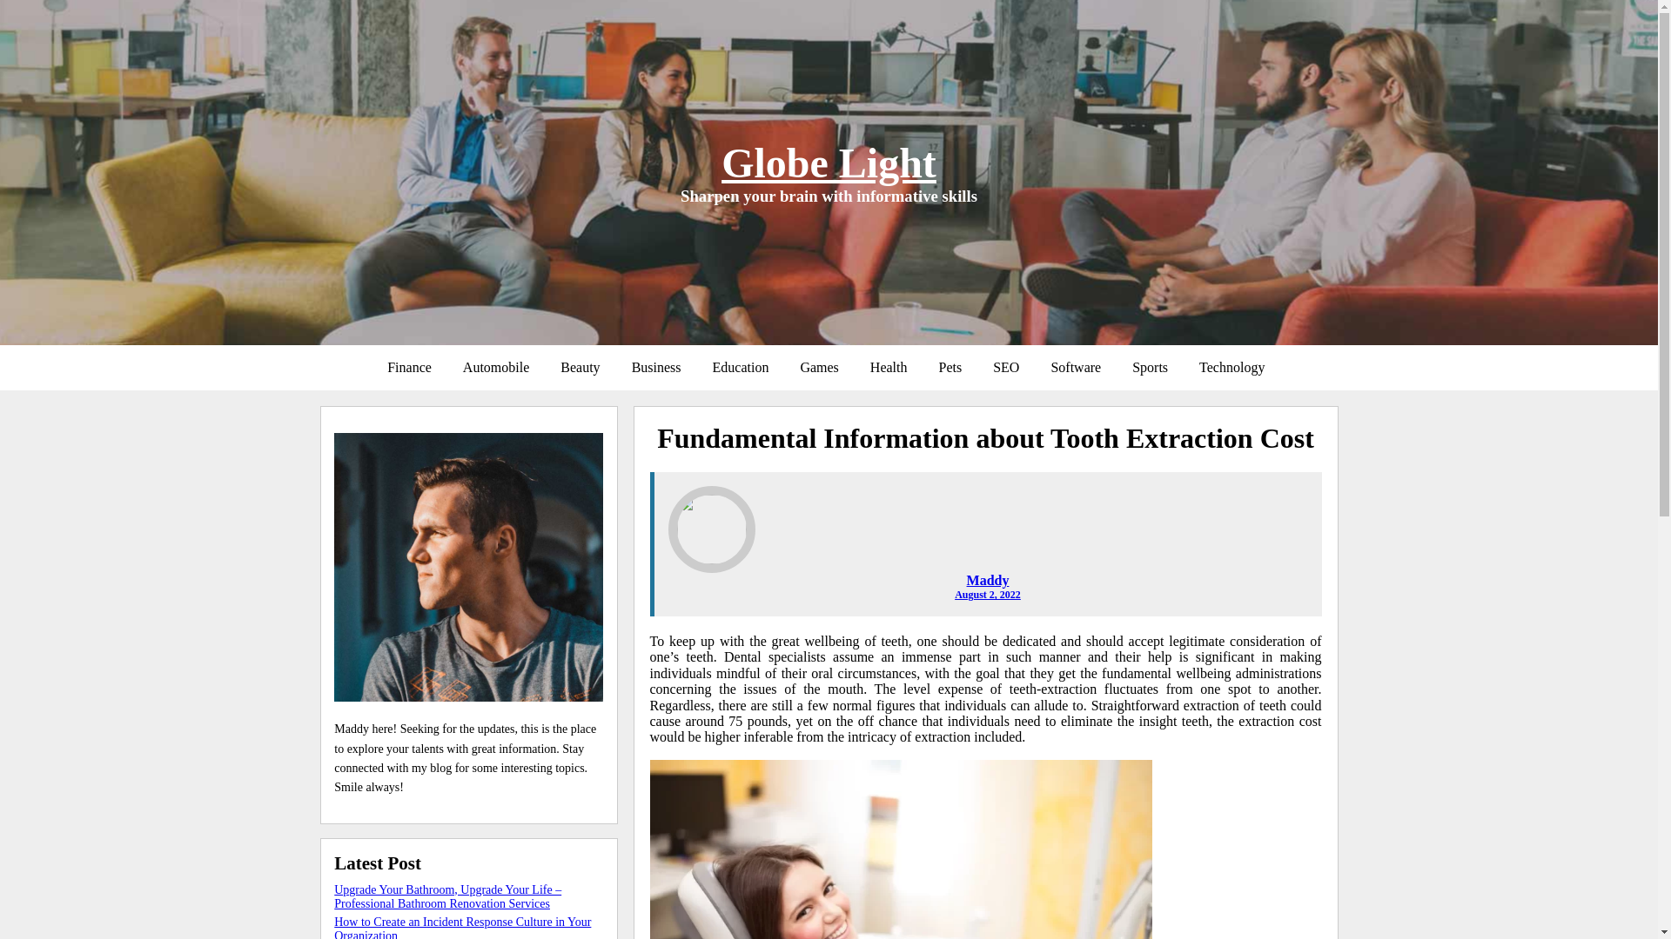 This screenshot has height=939, width=1671. What do you see at coordinates (409, 367) in the screenshot?
I see `Finance` at bounding box center [409, 367].